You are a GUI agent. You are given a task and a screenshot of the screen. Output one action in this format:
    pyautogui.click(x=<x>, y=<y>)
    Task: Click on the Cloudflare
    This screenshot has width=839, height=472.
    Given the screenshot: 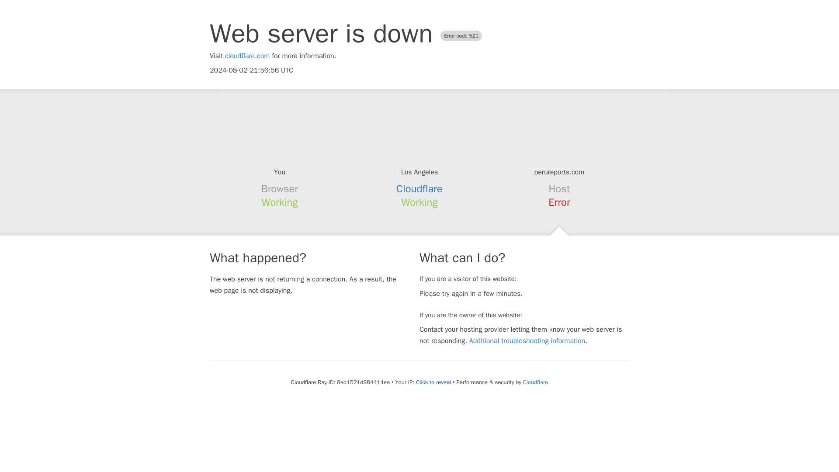 What is the action you would take?
    pyautogui.click(x=419, y=189)
    